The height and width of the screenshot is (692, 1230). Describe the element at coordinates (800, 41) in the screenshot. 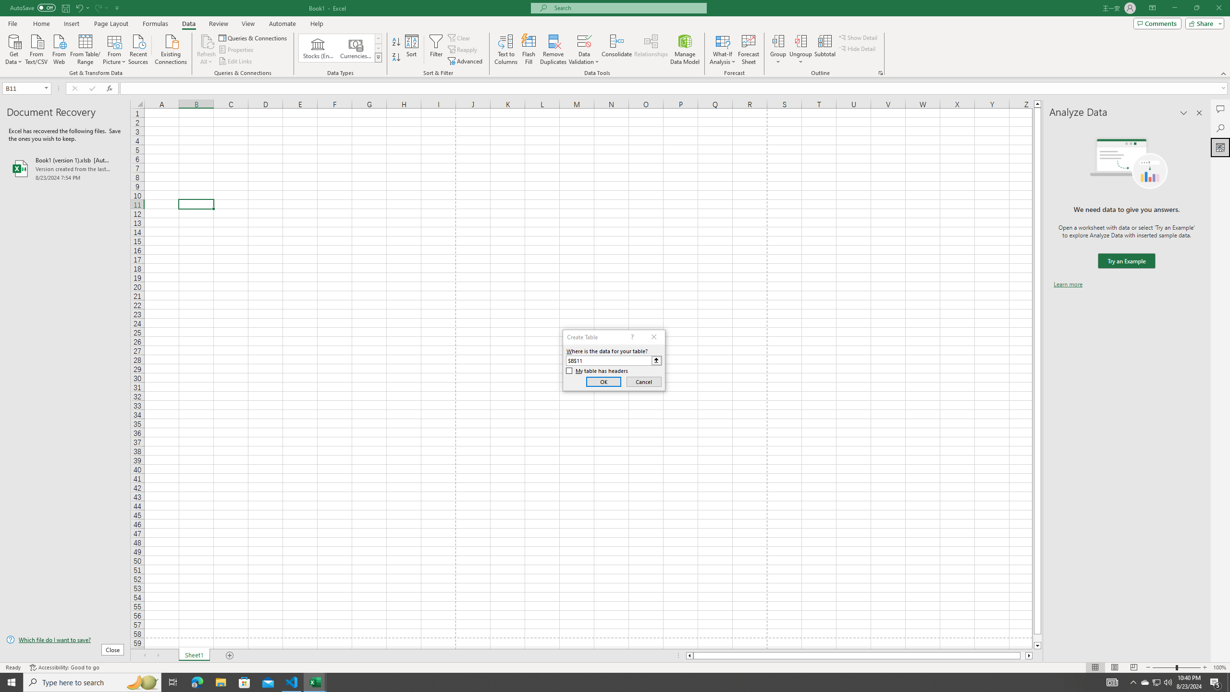

I see `Ungroup...` at that location.